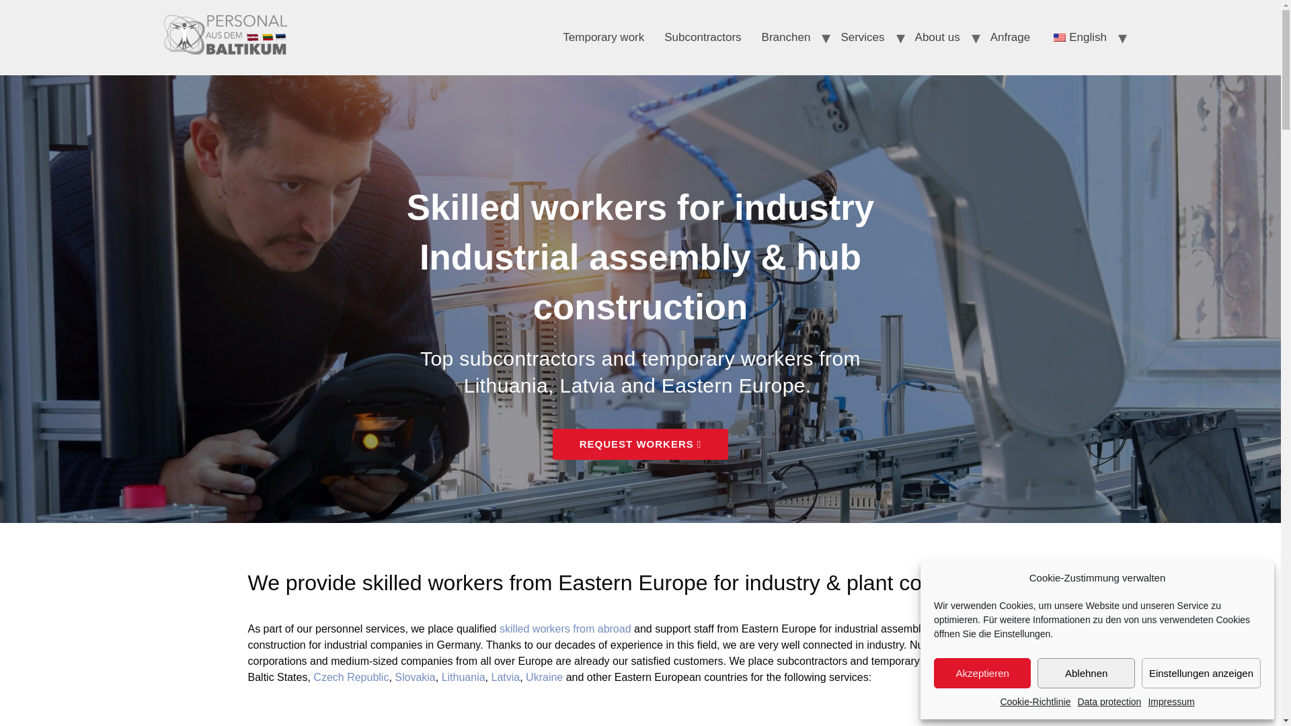  I want to click on Data protection, so click(1109, 702).